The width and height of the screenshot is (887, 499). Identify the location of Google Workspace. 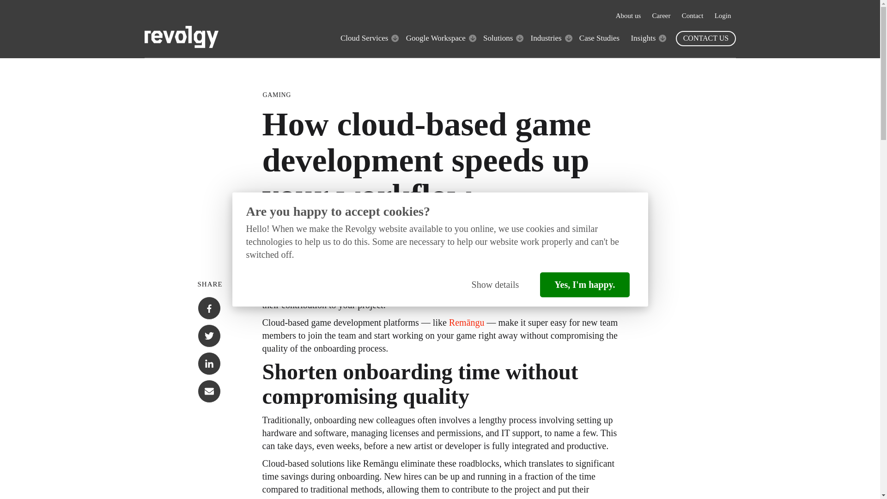
(436, 38).